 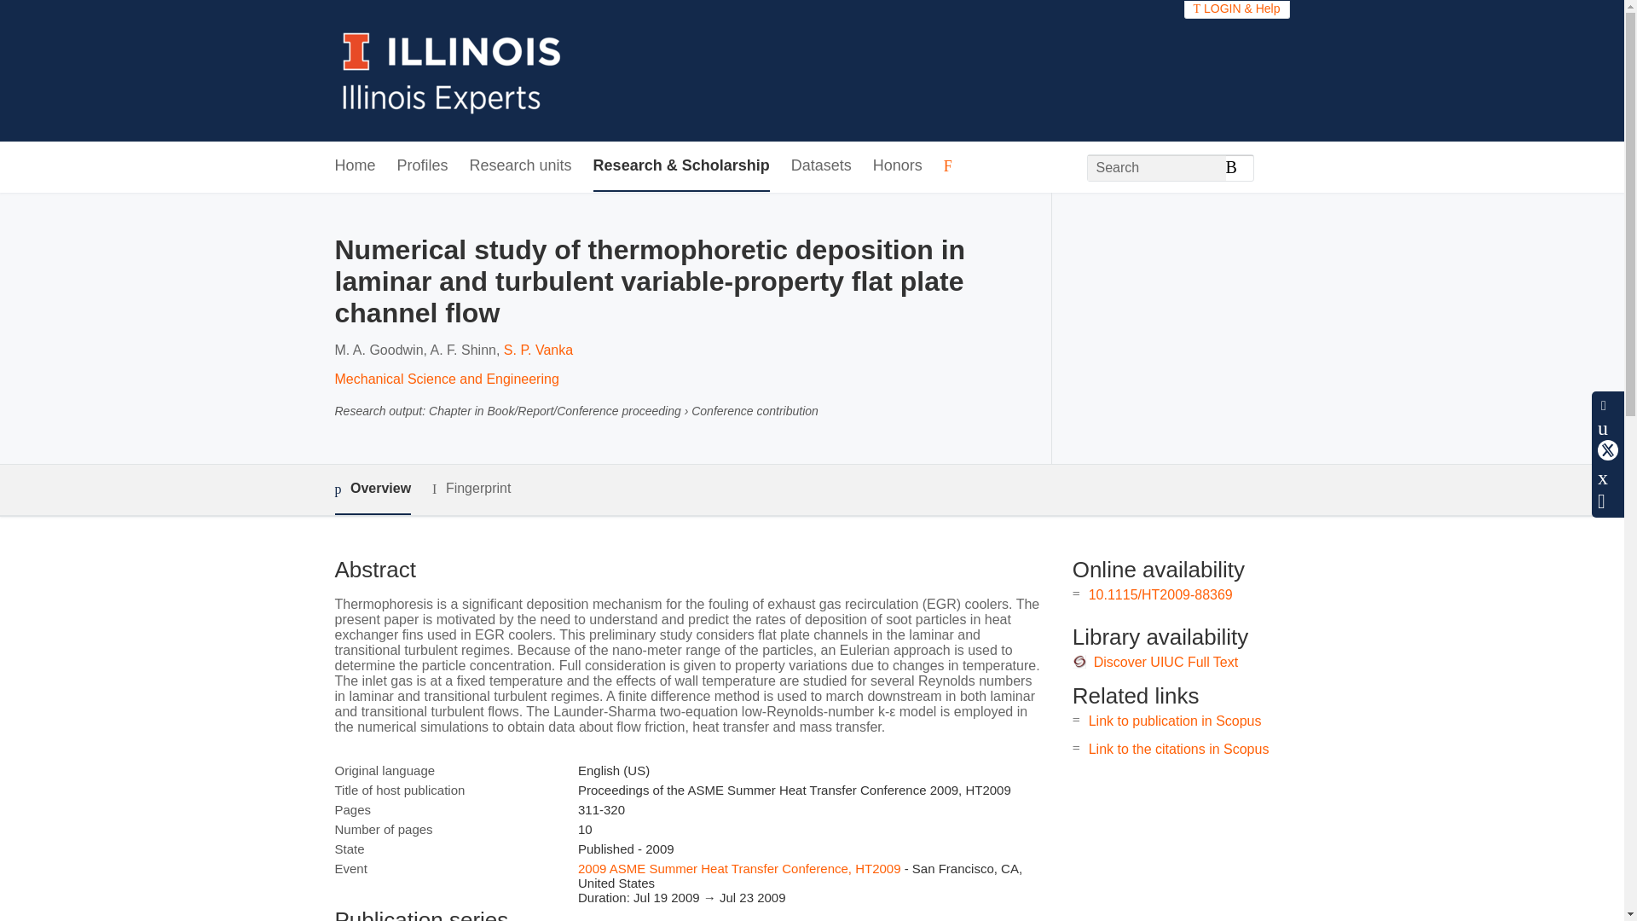 What do you see at coordinates (539, 350) in the screenshot?
I see `S. P. Vanka` at bounding box center [539, 350].